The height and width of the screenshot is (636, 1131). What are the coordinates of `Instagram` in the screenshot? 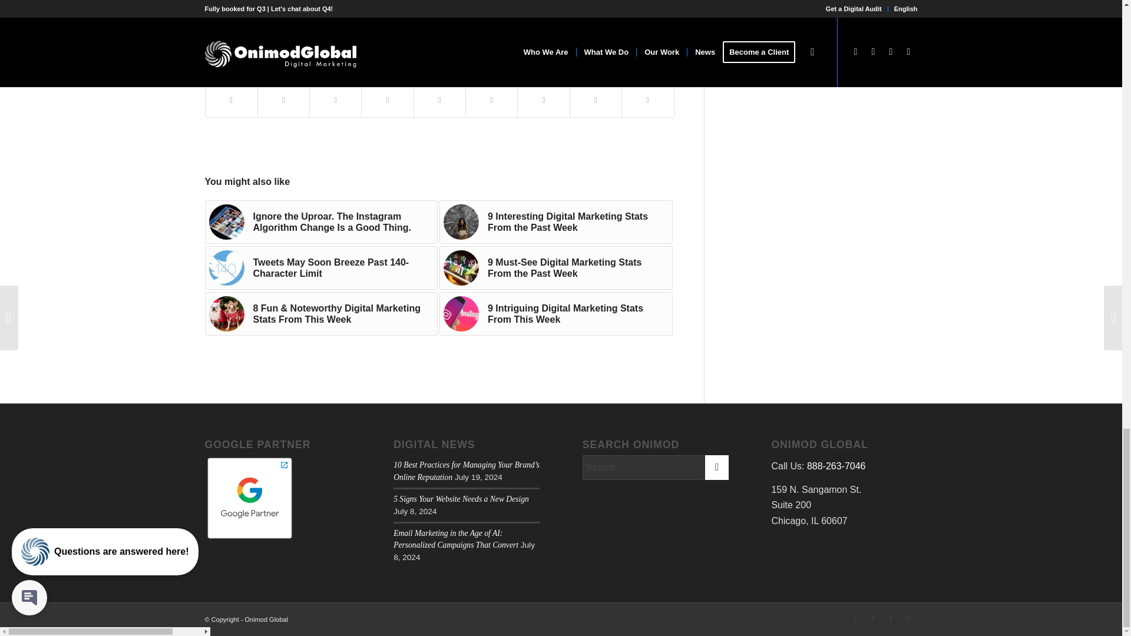 It's located at (336, 35).